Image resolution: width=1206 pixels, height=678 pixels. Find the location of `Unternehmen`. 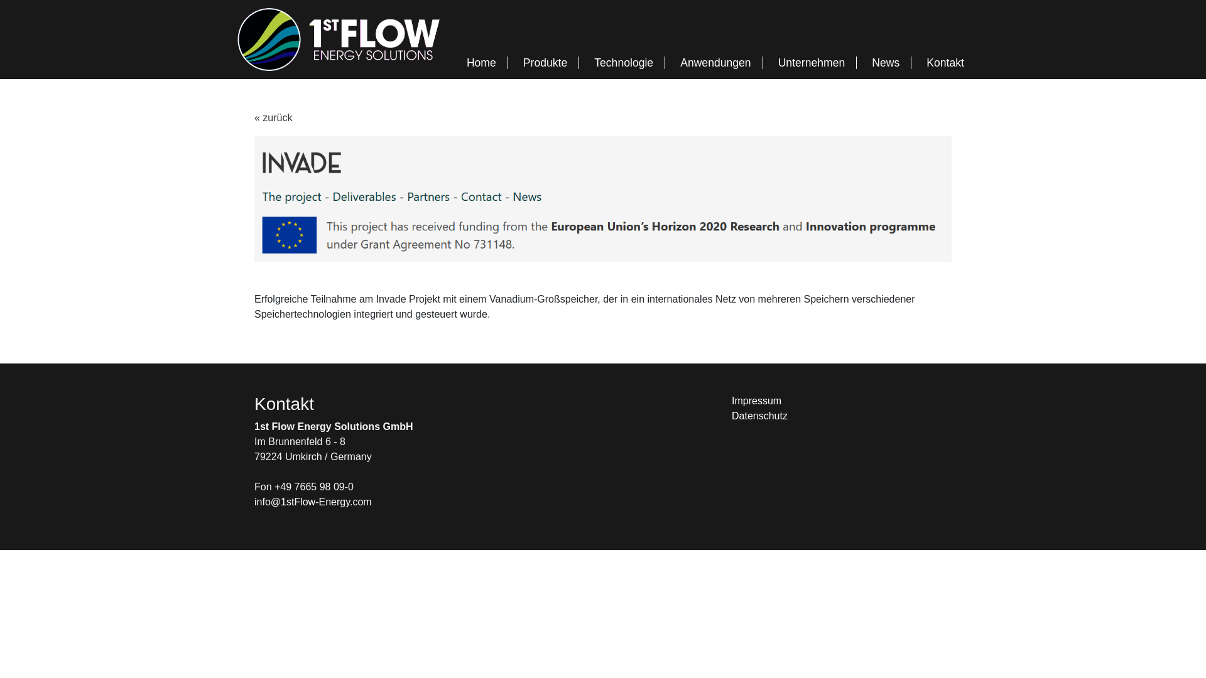

Unternehmen is located at coordinates (812, 63).